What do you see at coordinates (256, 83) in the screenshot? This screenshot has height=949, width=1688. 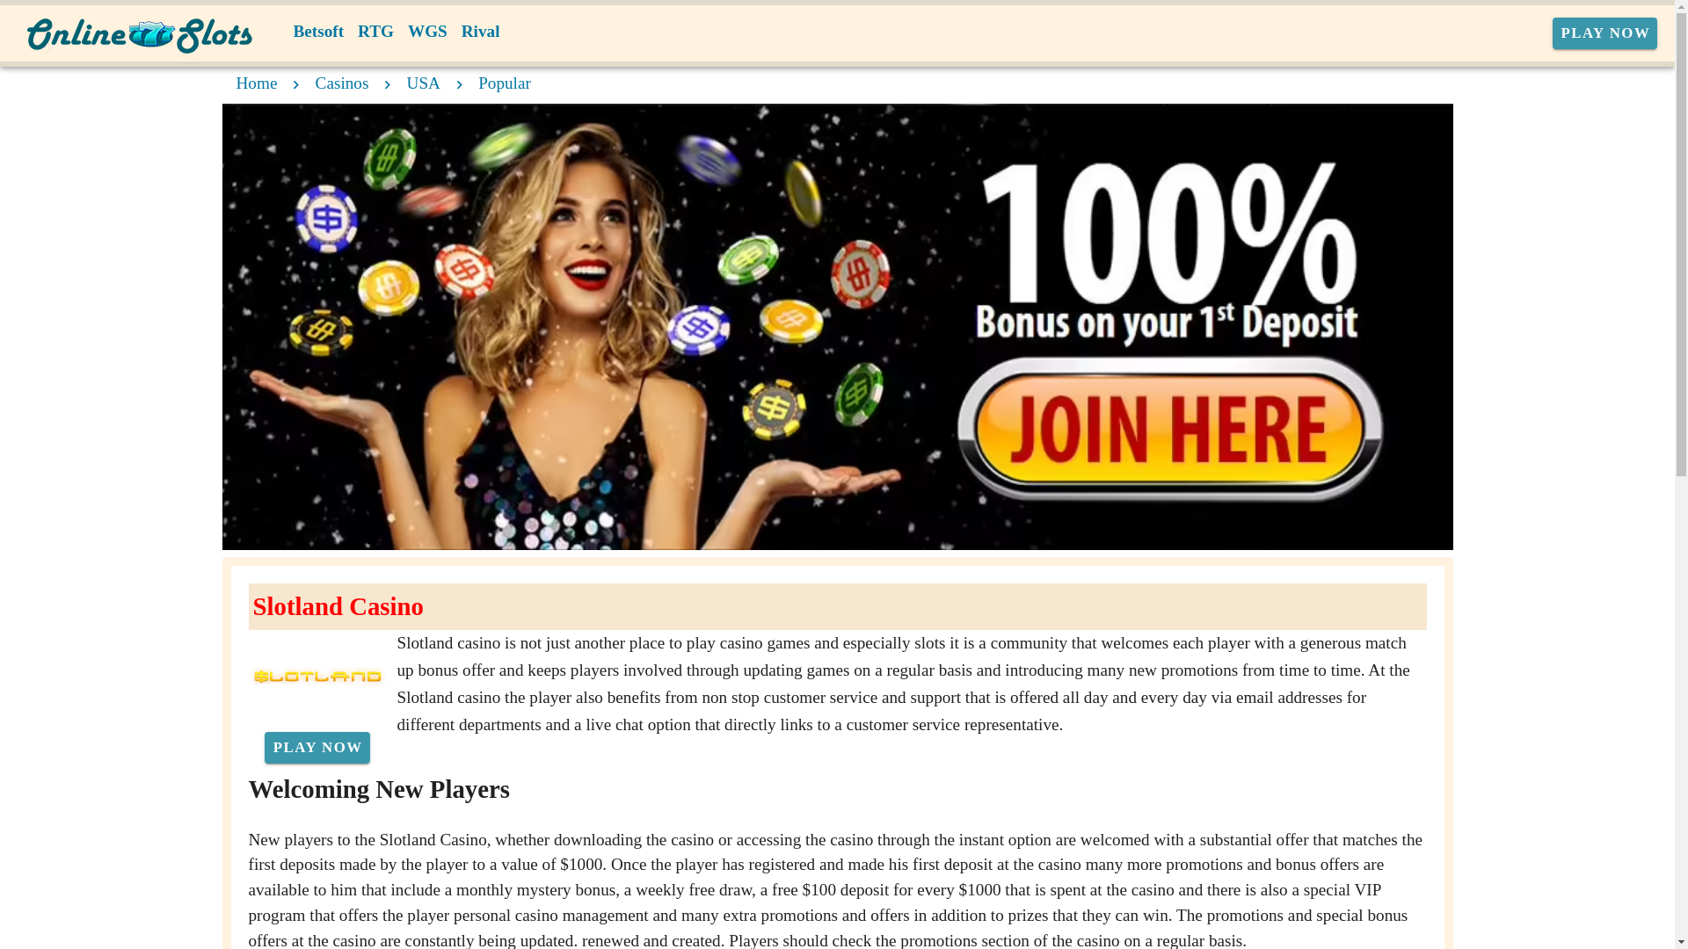 I see `Home` at bounding box center [256, 83].